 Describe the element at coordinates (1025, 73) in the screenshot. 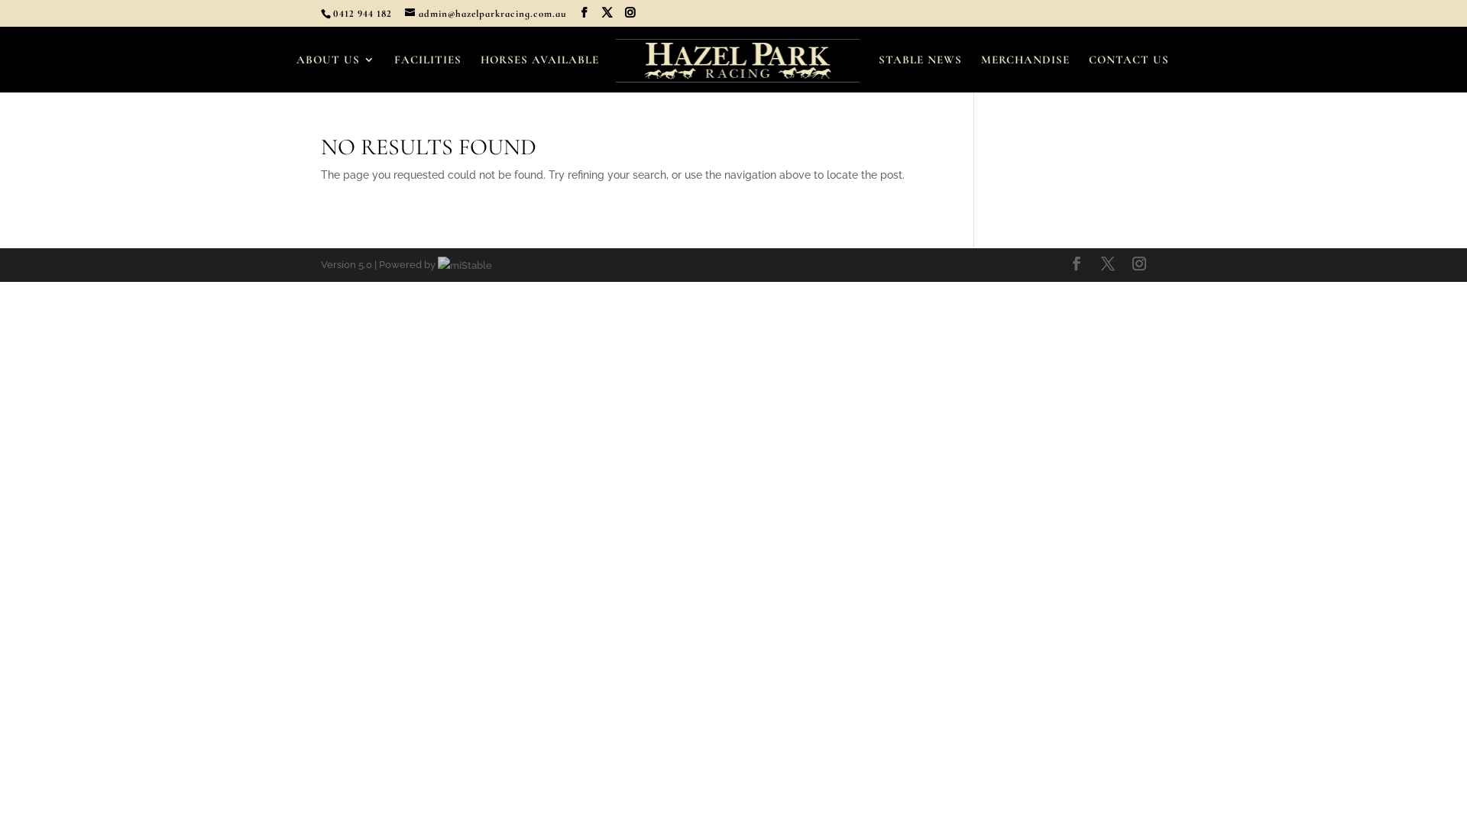

I see `MERCHANDISE` at that location.